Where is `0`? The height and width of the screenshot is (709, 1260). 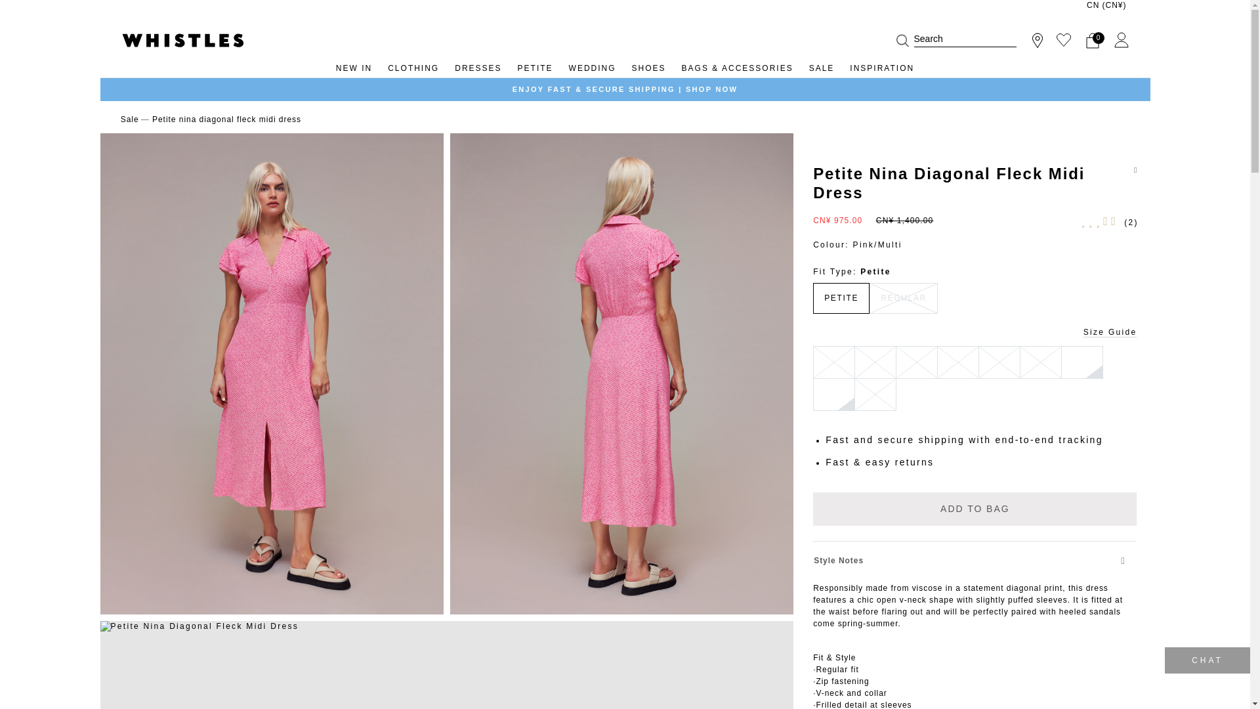 0 is located at coordinates (1092, 40).